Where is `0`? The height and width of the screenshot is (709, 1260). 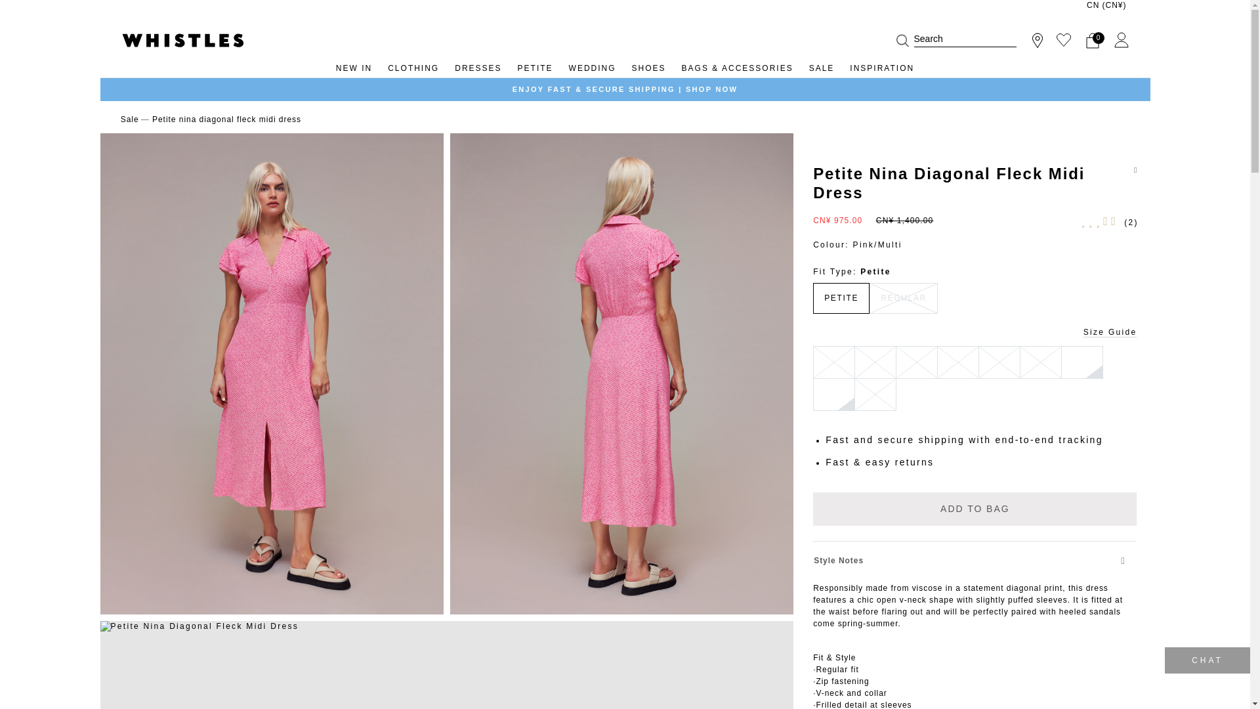 0 is located at coordinates (1092, 40).